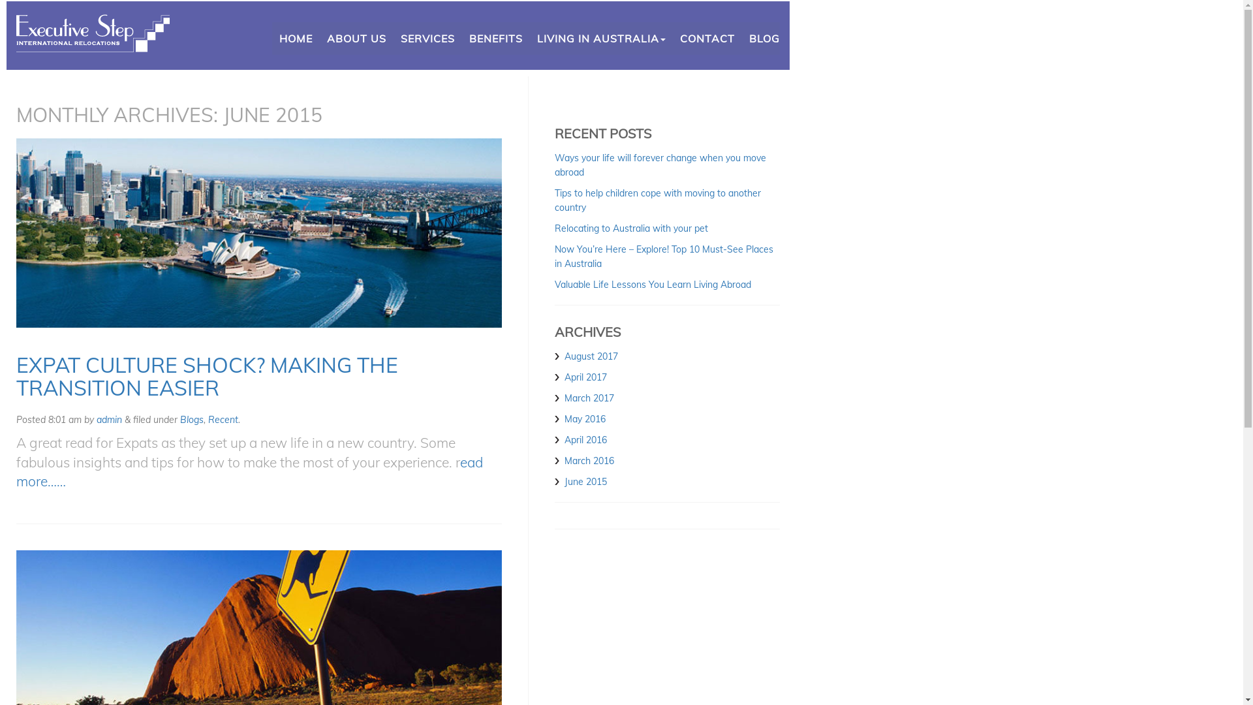  What do you see at coordinates (98, 42) in the screenshot?
I see `International Relocators` at bounding box center [98, 42].